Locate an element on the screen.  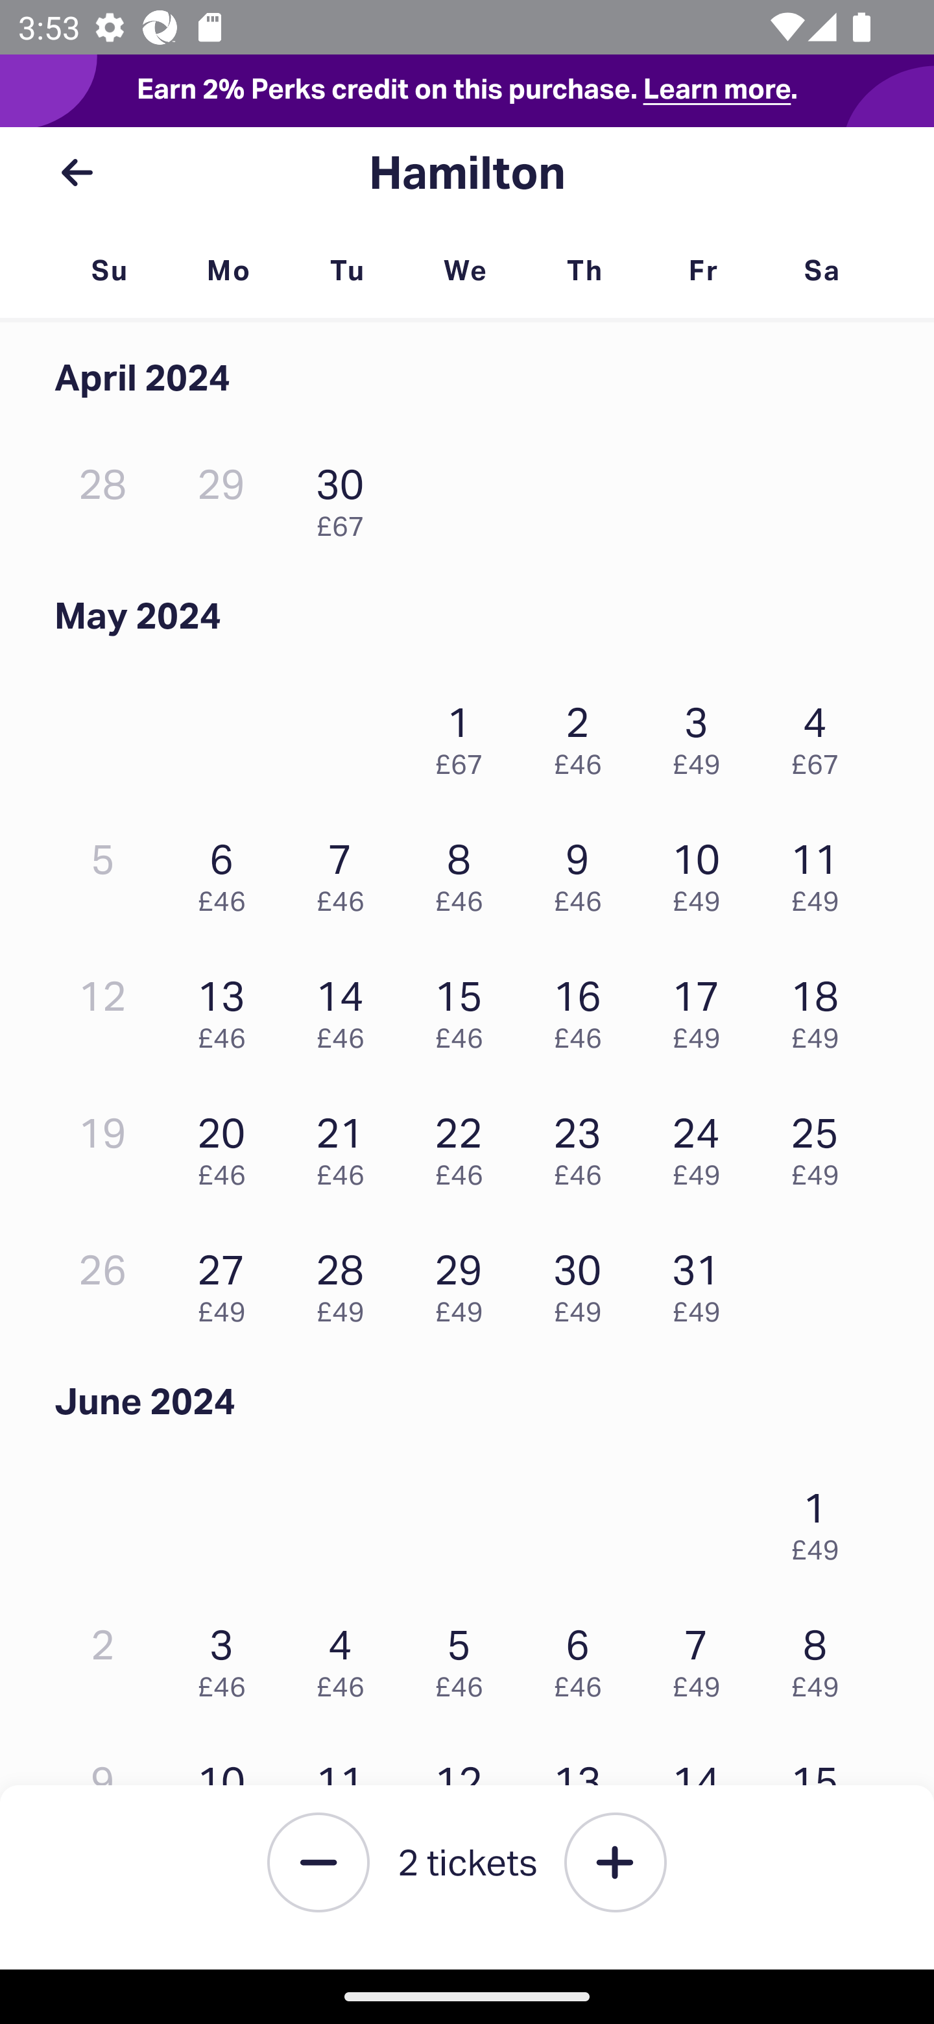
13 £46 is located at coordinates (228, 1009).